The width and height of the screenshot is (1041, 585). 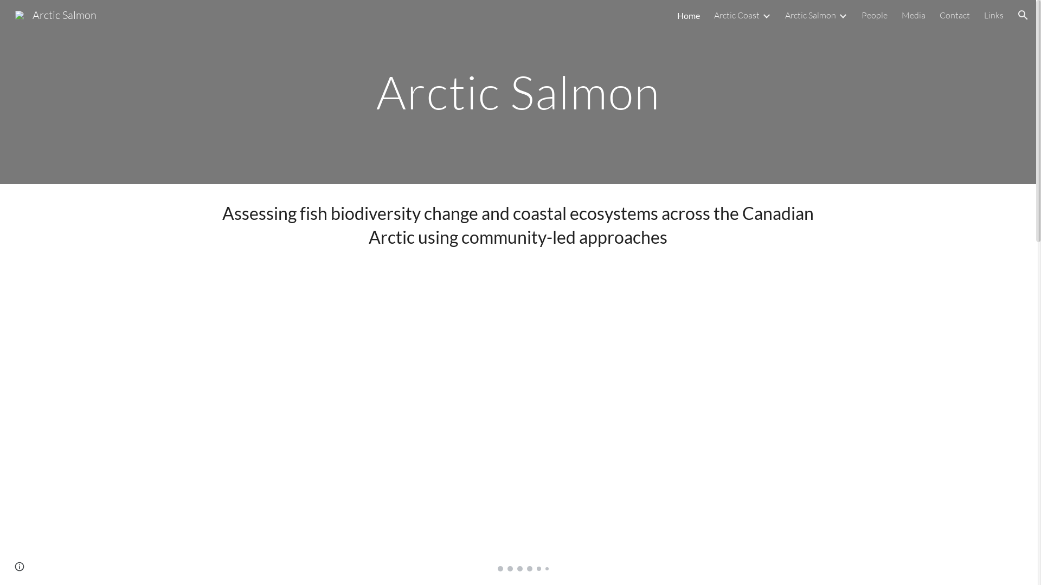 I want to click on Contact, so click(x=955, y=15).